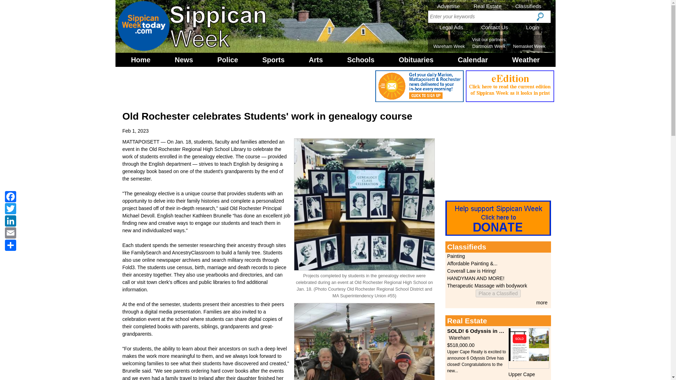 The height and width of the screenshot is (380, 676). I want to click on News, so click(184, 60).